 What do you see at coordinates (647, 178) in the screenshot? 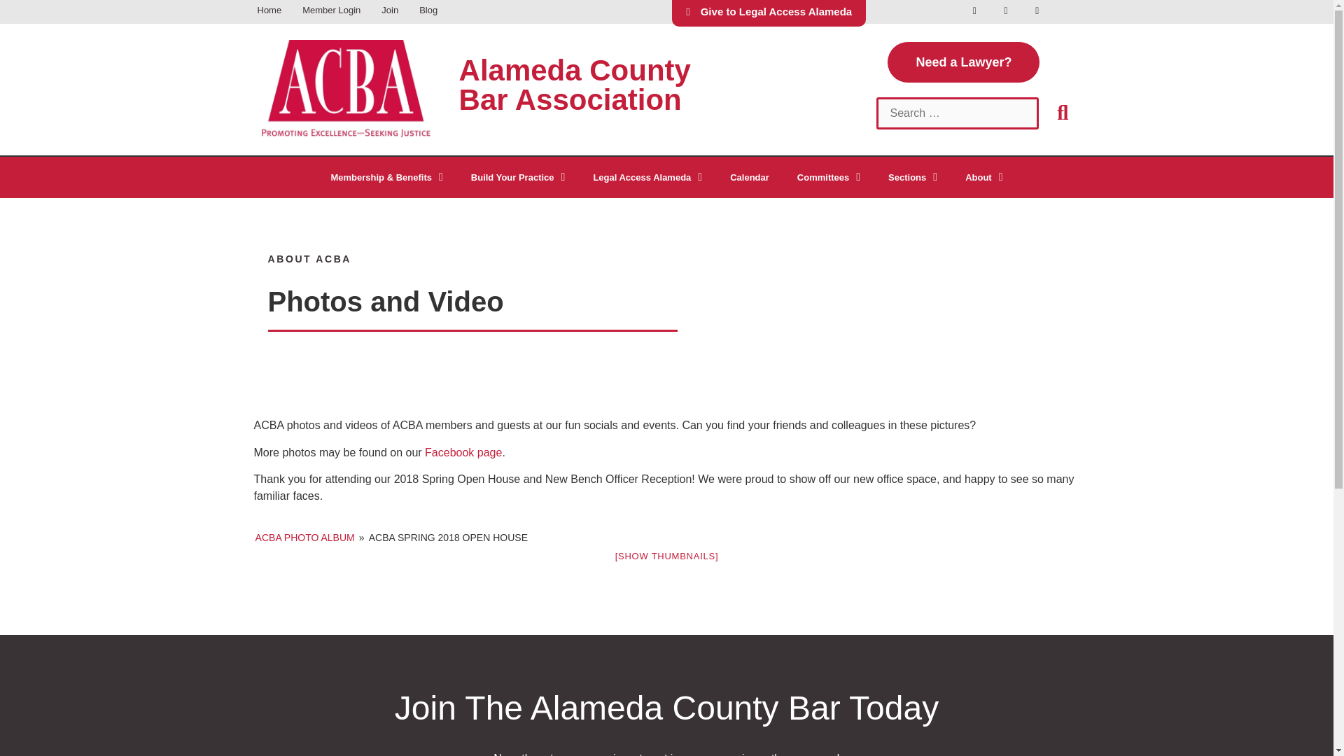
I see `Legal Access Alameda` at bounding box center [647, 178].